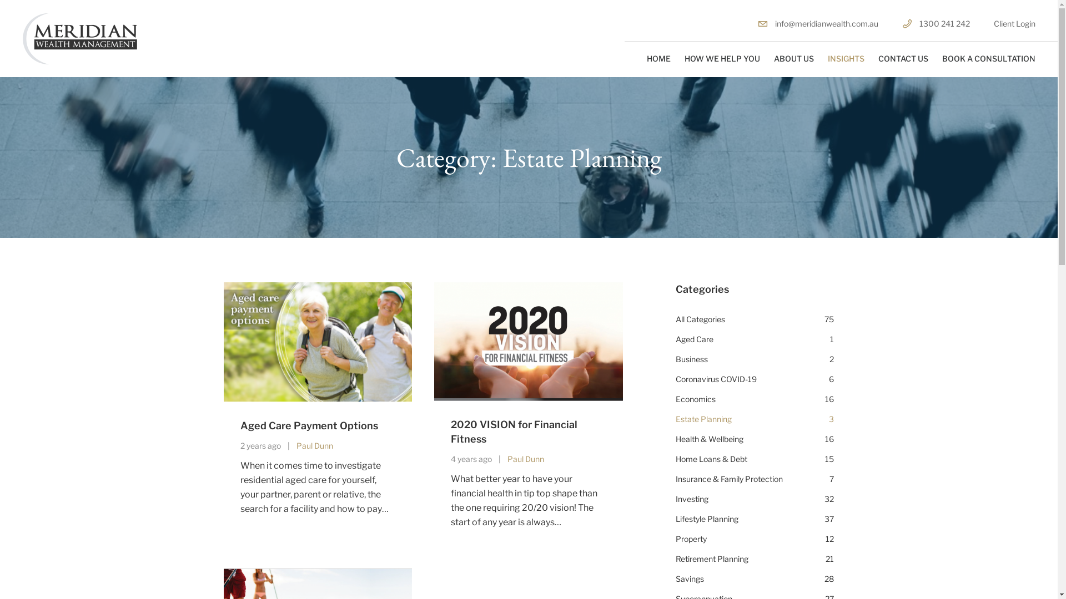 The image size is (1066, 599). I want to click on 1300 241 242, so click(936, 23).